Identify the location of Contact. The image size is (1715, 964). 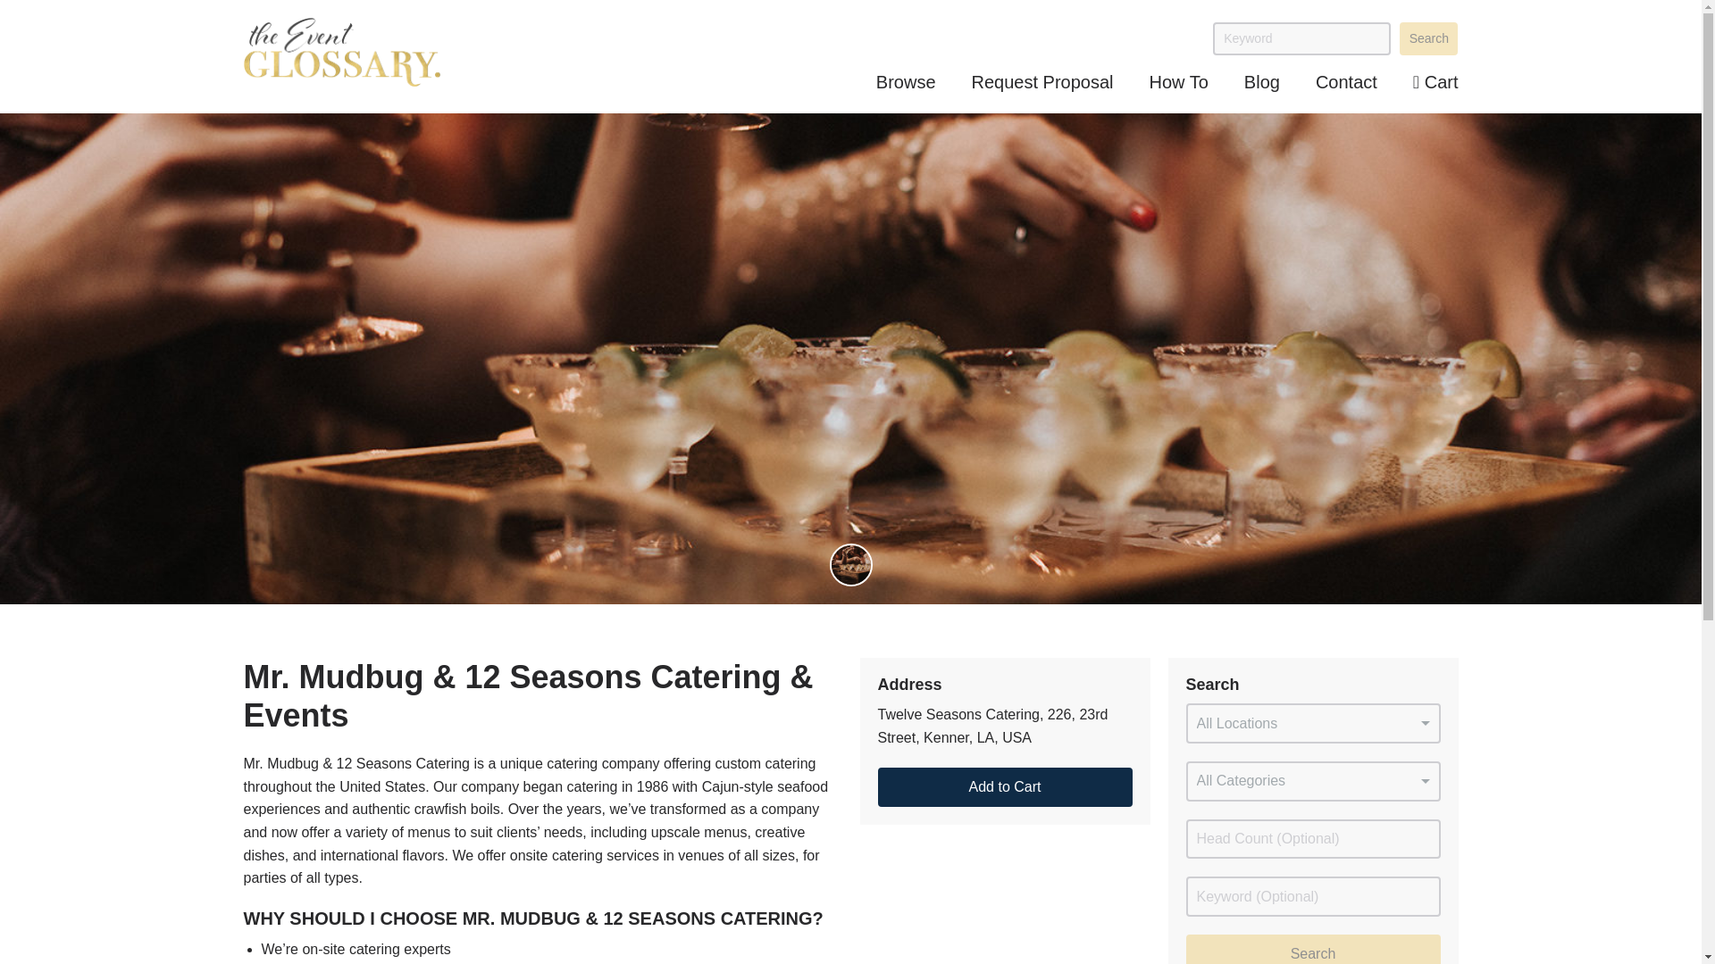
(1345, 82).